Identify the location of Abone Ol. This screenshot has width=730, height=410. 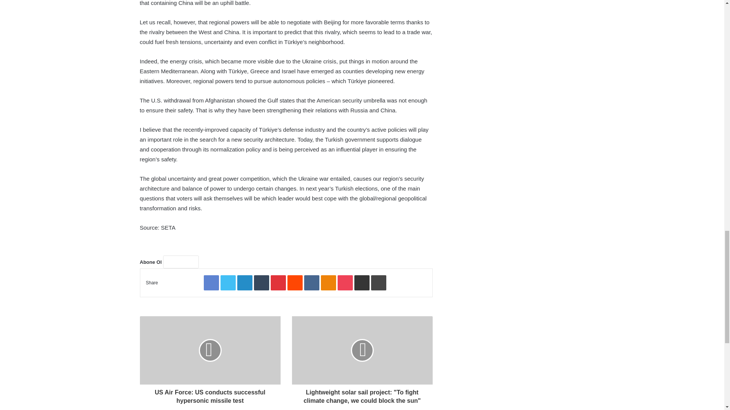
(181, 262).